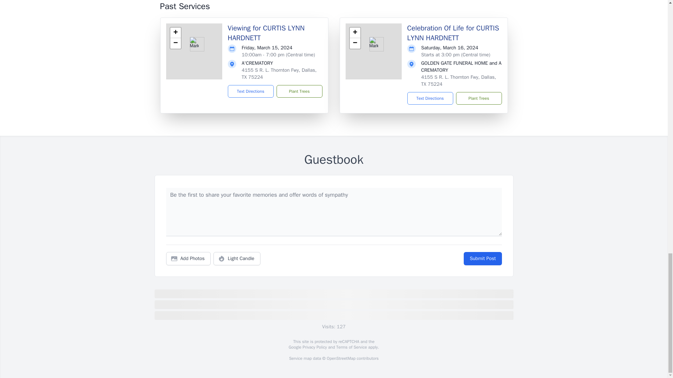  What do you see at coordinates (175, 33) in the screenshot?
I see `Zoom in` at bounding box center [175, 33].